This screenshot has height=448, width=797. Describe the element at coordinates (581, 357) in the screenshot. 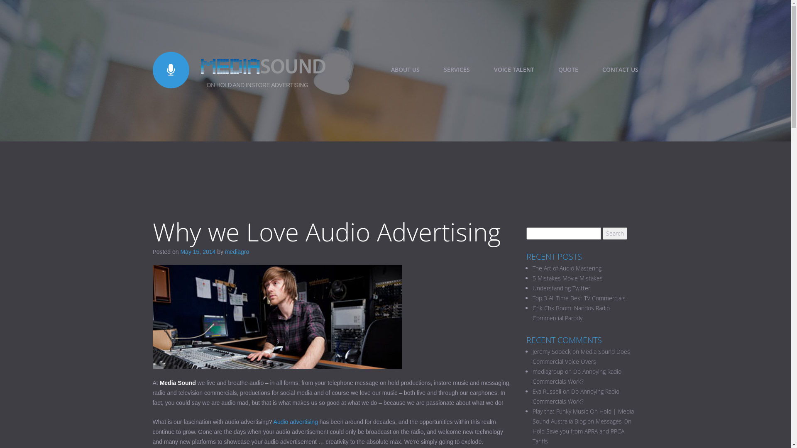

I see `Media Sound Does Commercial Voice Overs` at that location.